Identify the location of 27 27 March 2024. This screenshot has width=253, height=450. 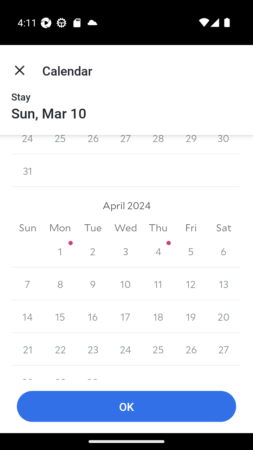
(125, 145).